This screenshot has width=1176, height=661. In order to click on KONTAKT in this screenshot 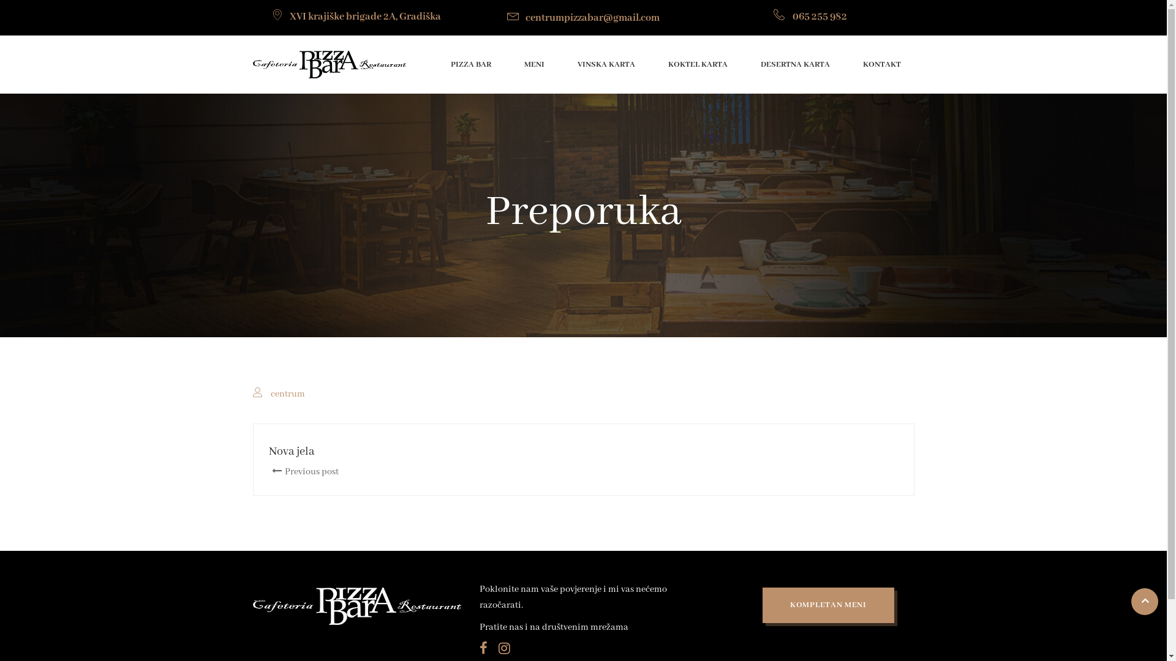, I will do `click(881, 65)`.